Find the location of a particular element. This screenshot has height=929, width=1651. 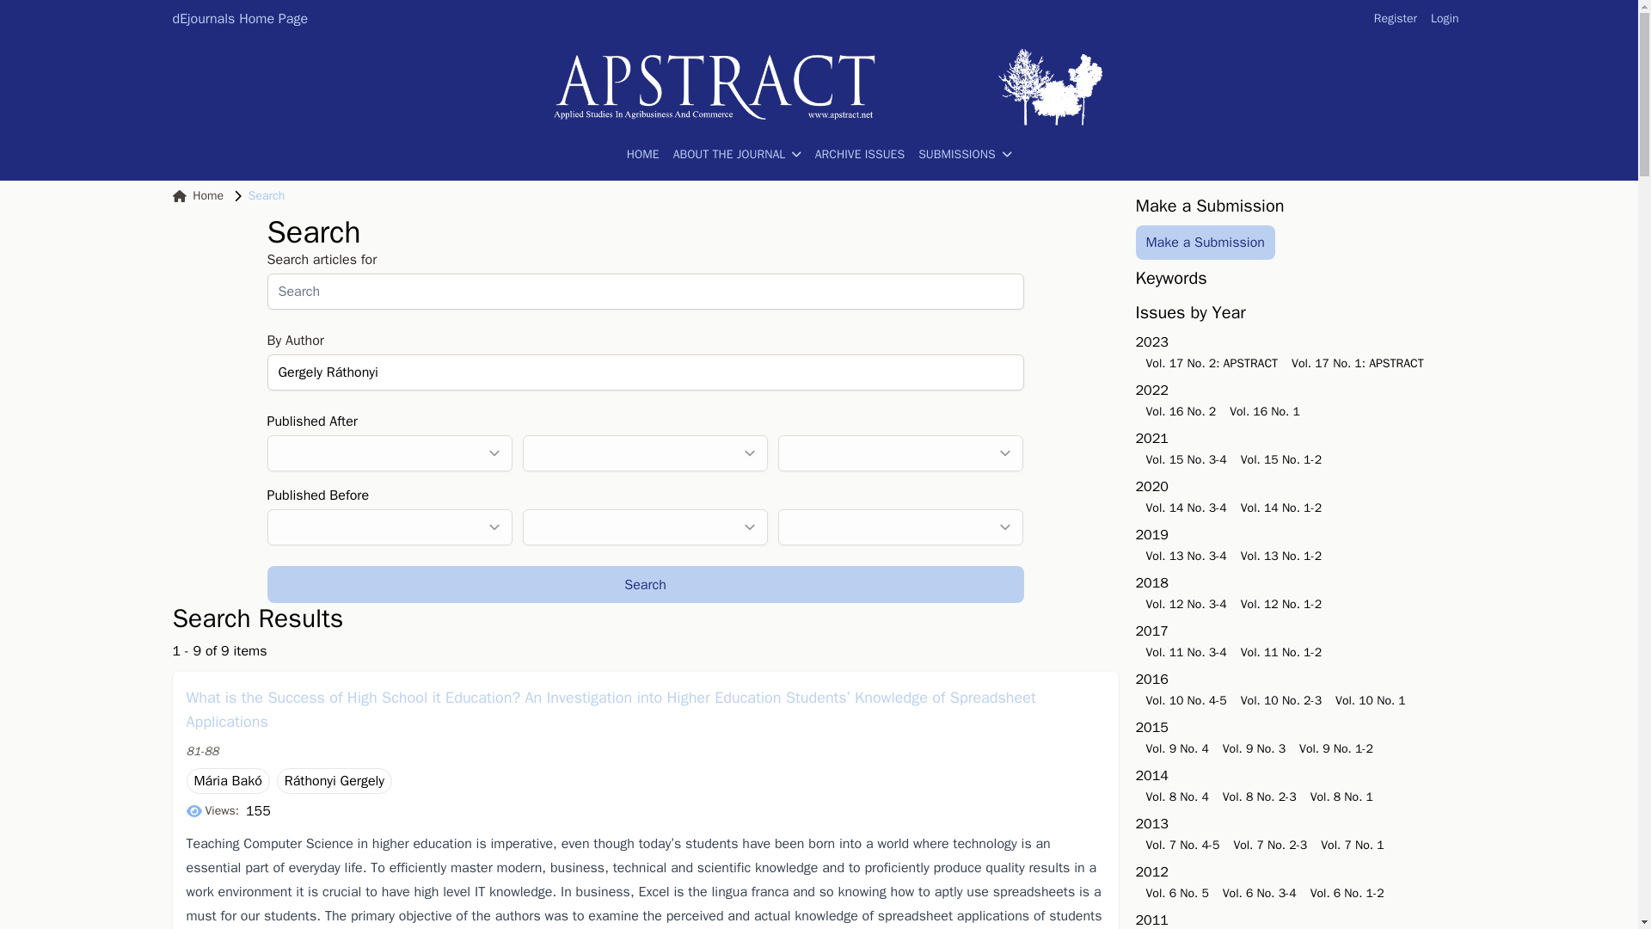

dEjournals Home Page is located at coordinates (239, 18).